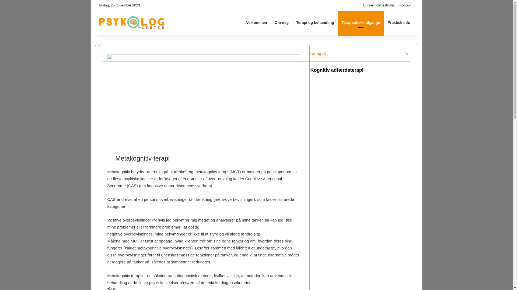 The width and height of the screenshot is (517, 290). Describe the element at coordinates (132, 23) in the screenshot. I see `Psykologcenter v. Celal Deveci` at that location.